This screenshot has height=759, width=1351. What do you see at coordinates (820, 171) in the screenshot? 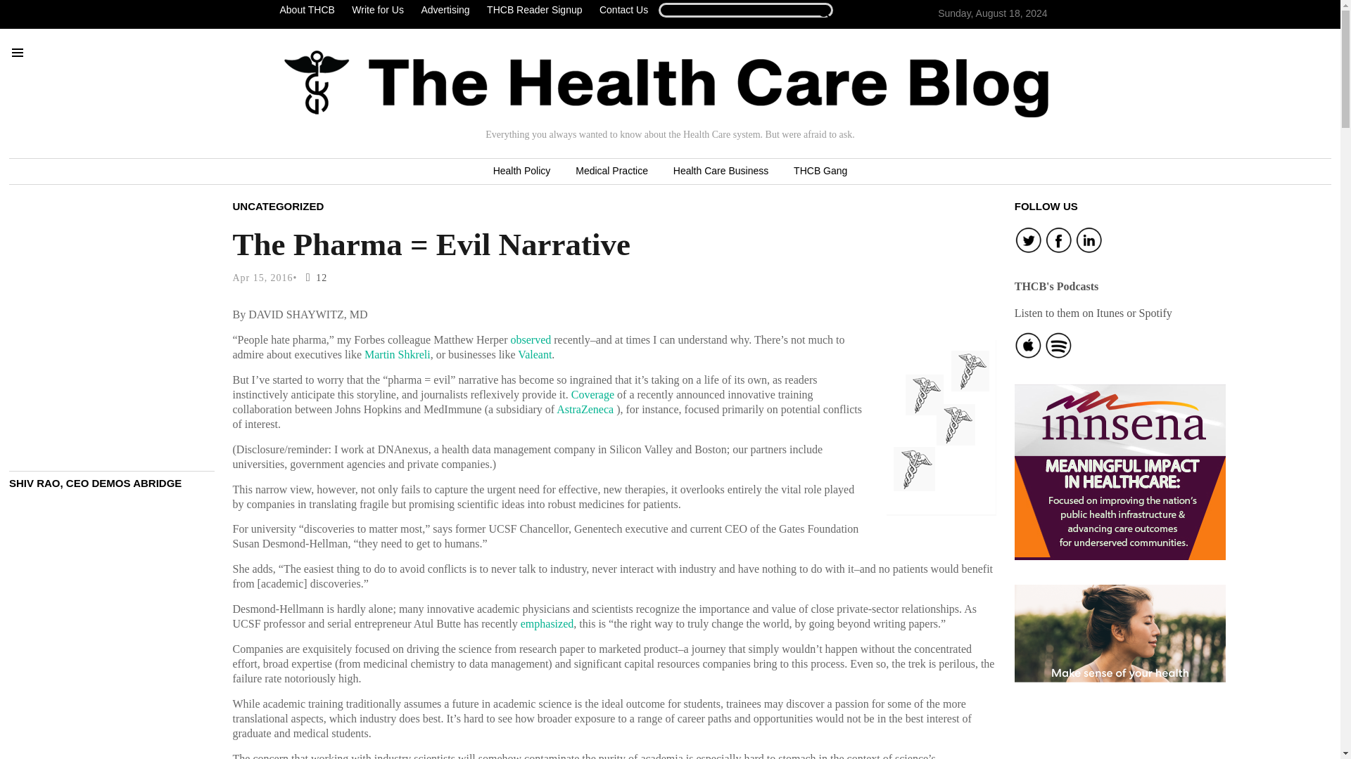
I see `THCB Gang` at bounding box center [820, 171].